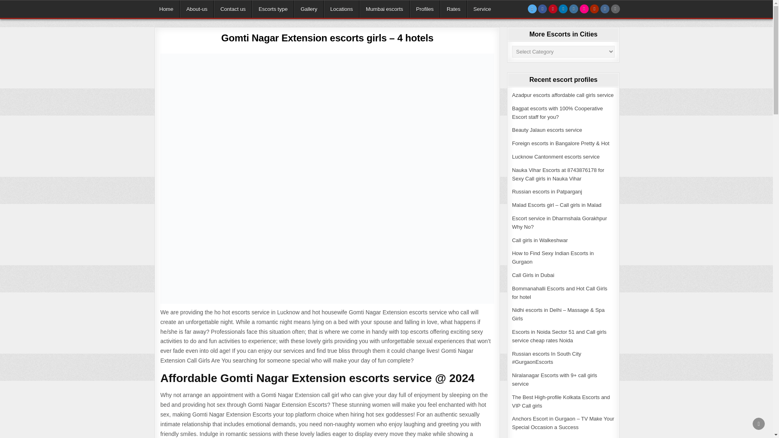 Image resolution: width=779 pixels, height=438 pixels. What do you see at coordinates (562, 95) in the screenshot?
I see `Azadpur escorts affordable call girls service` at bounding box center [562, 95].